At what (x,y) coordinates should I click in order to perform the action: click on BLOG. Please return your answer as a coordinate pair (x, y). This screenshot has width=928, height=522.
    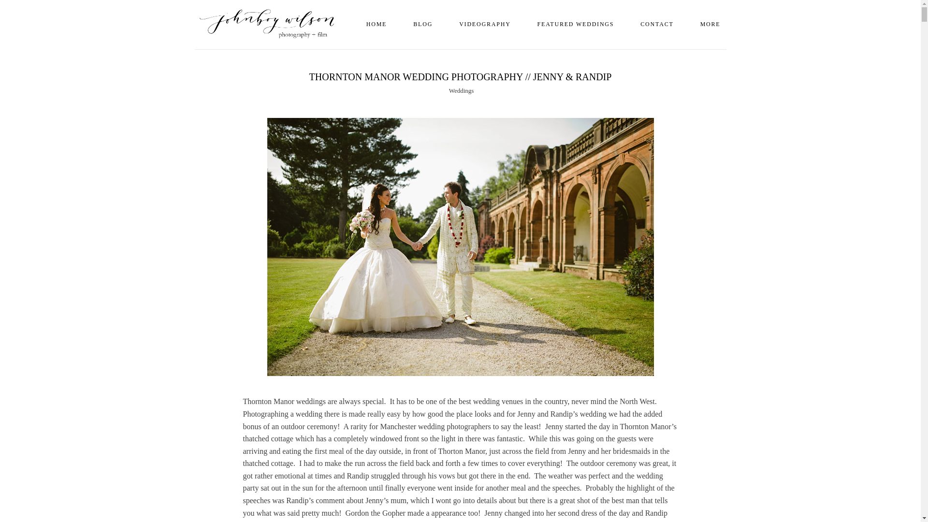
    Looking at the image, I should click on (422, 24).